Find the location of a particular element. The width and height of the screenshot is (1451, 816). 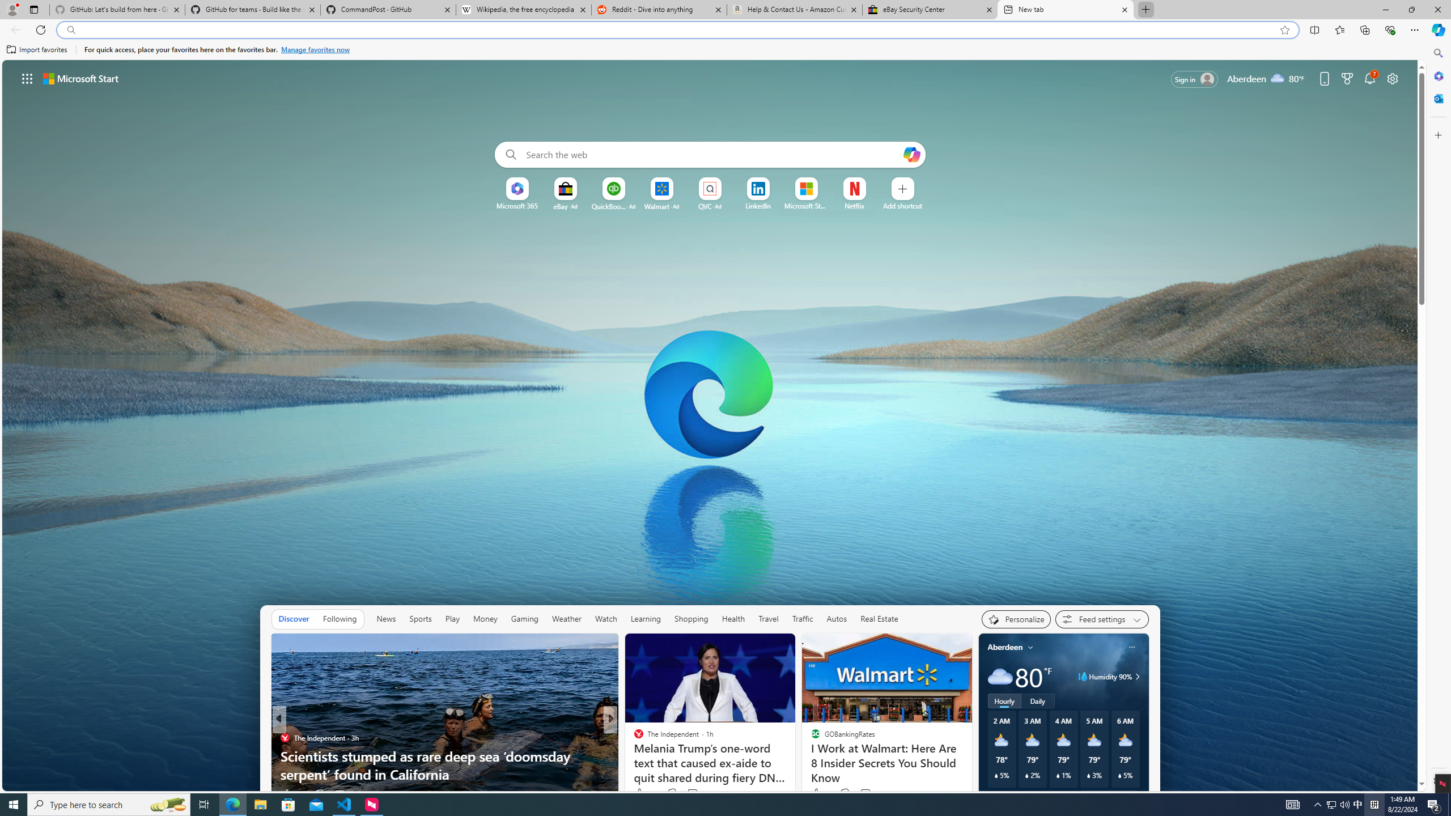

eBay Security Center is located at coordinates (930, 10).